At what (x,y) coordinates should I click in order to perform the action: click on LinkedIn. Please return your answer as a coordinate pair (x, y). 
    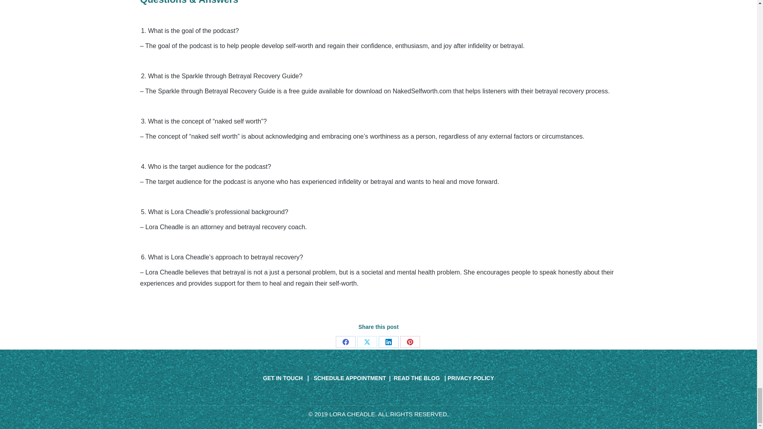
    Looking at the image, I should click on (388, 342).